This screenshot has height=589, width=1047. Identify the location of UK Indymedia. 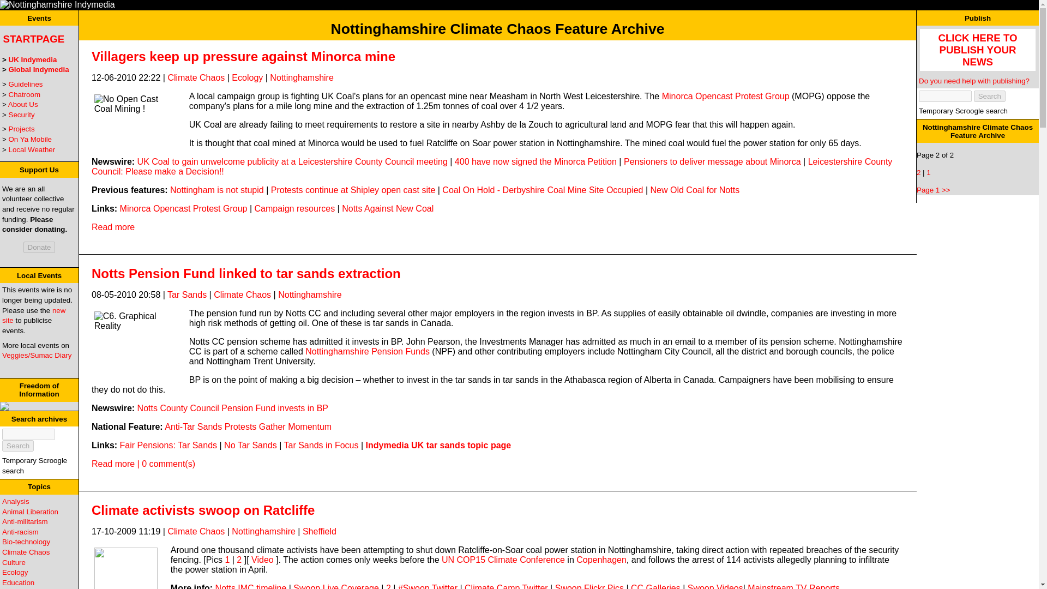
(33, 59).